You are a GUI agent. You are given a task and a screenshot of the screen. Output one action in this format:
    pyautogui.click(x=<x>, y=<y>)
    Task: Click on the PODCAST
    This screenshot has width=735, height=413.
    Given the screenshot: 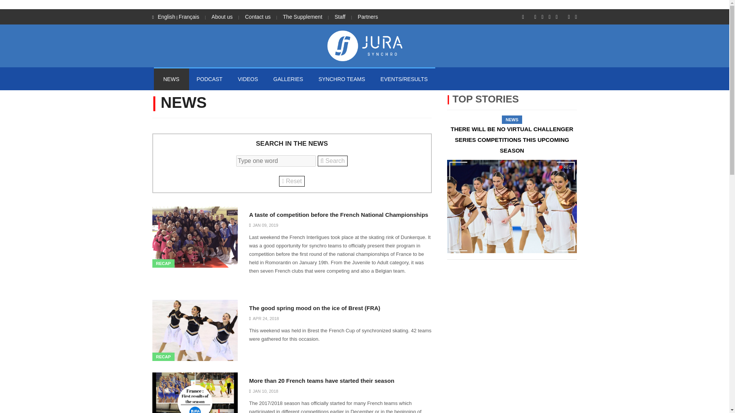 What is the action you would take?
    pyautogui.click(x=210, y=79)
    